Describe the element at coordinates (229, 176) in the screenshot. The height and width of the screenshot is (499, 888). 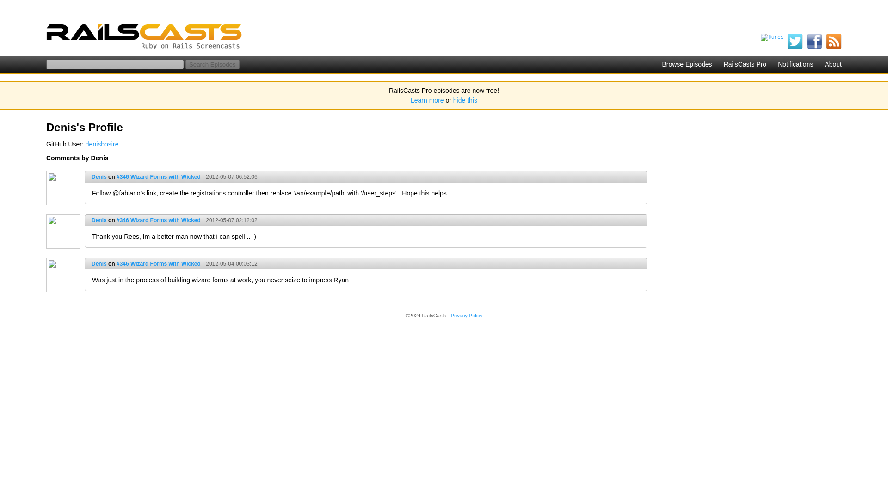
I see `2012-05-07 06:52:06` at that location.